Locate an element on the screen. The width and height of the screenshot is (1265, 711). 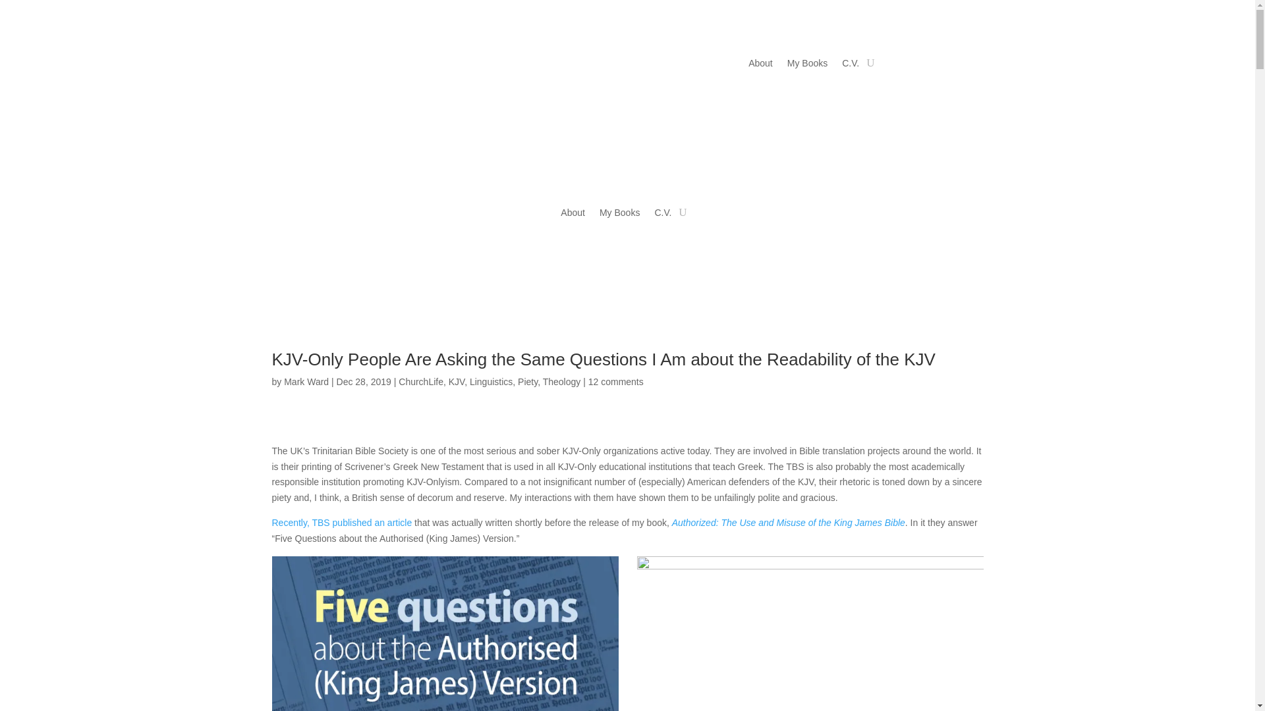
My Books is located at coordinates (619, 215).